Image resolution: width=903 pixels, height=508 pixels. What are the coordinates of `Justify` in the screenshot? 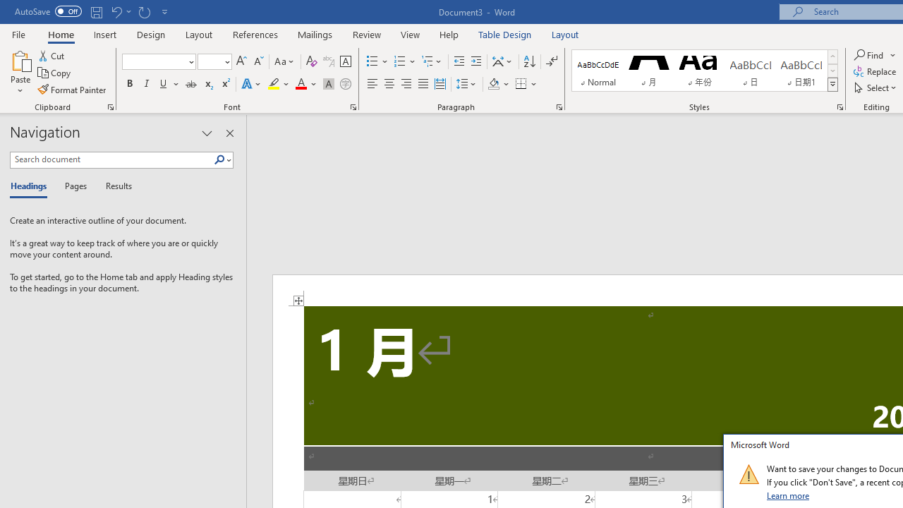 It's located at (423, 85).